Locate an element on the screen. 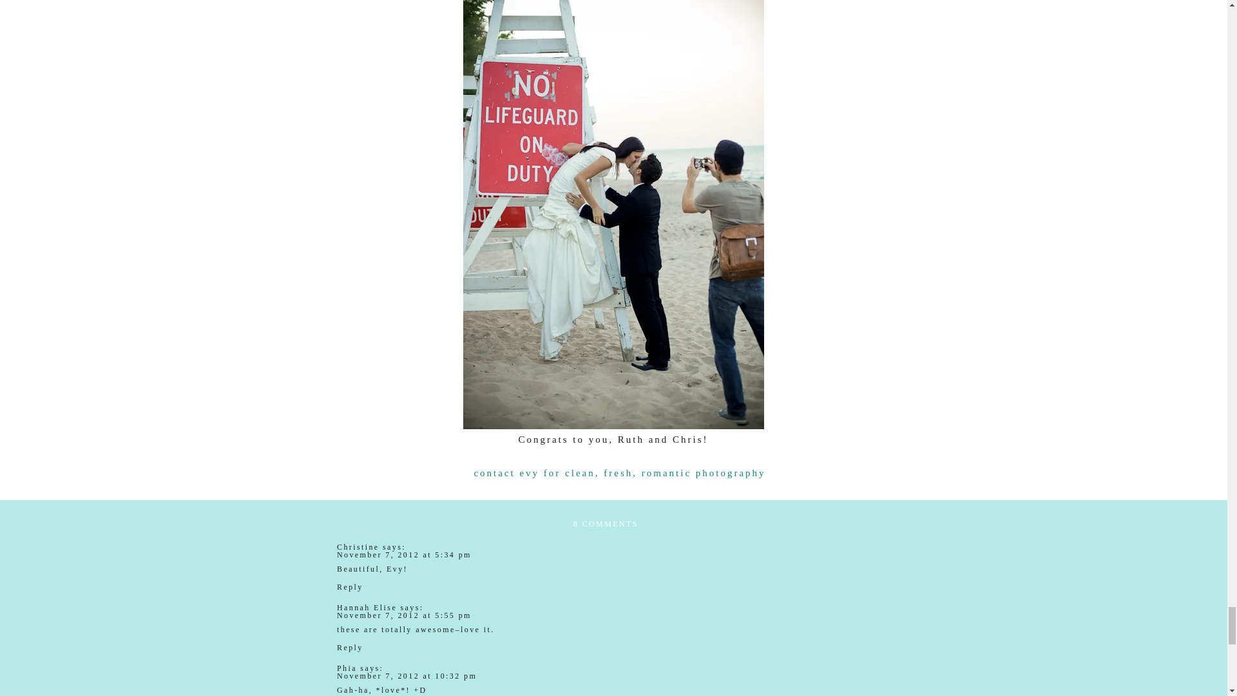  November 7, 2012 at 10:32 pm is located at coordinates (406, 676).